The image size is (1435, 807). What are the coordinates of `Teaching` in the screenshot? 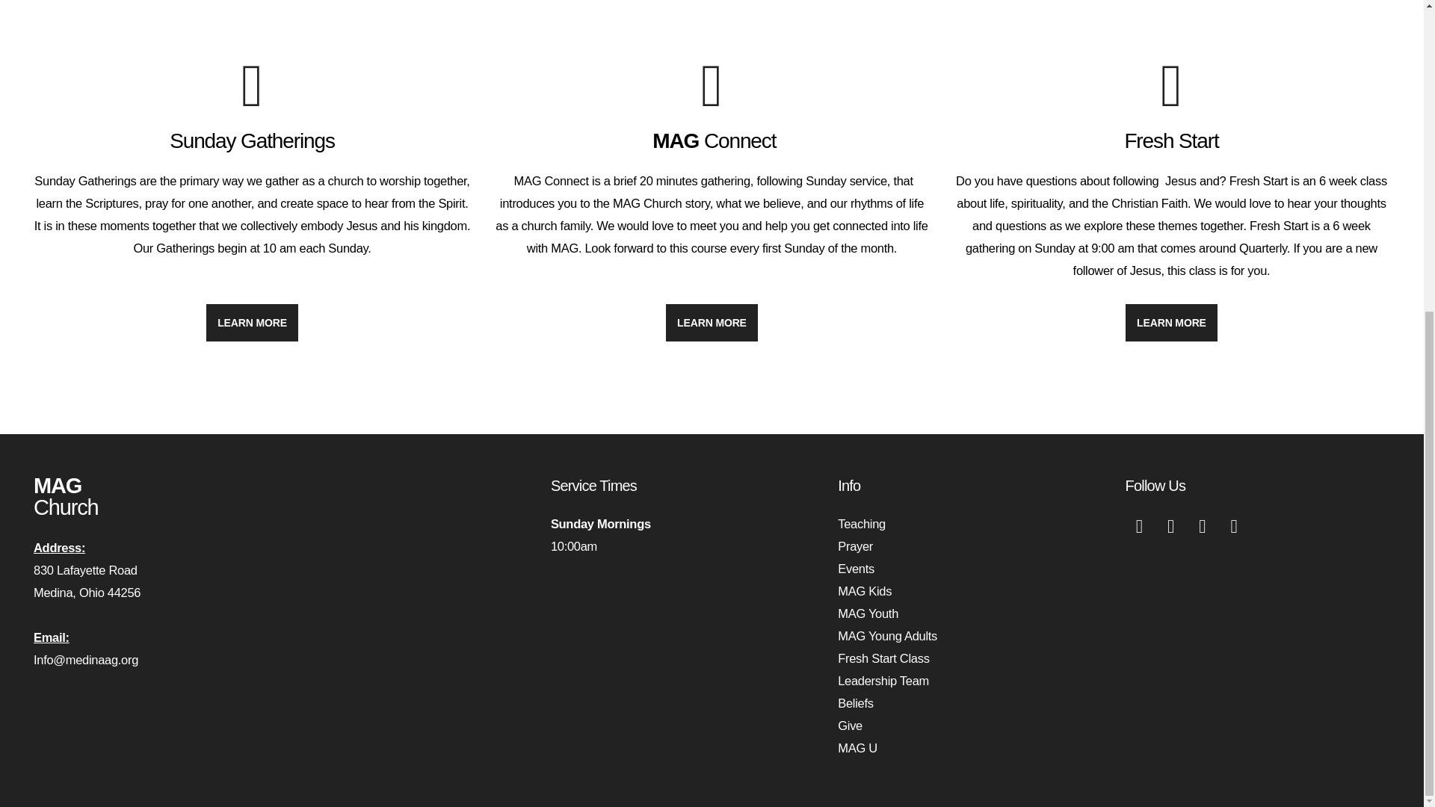 It's located at (861, 523).